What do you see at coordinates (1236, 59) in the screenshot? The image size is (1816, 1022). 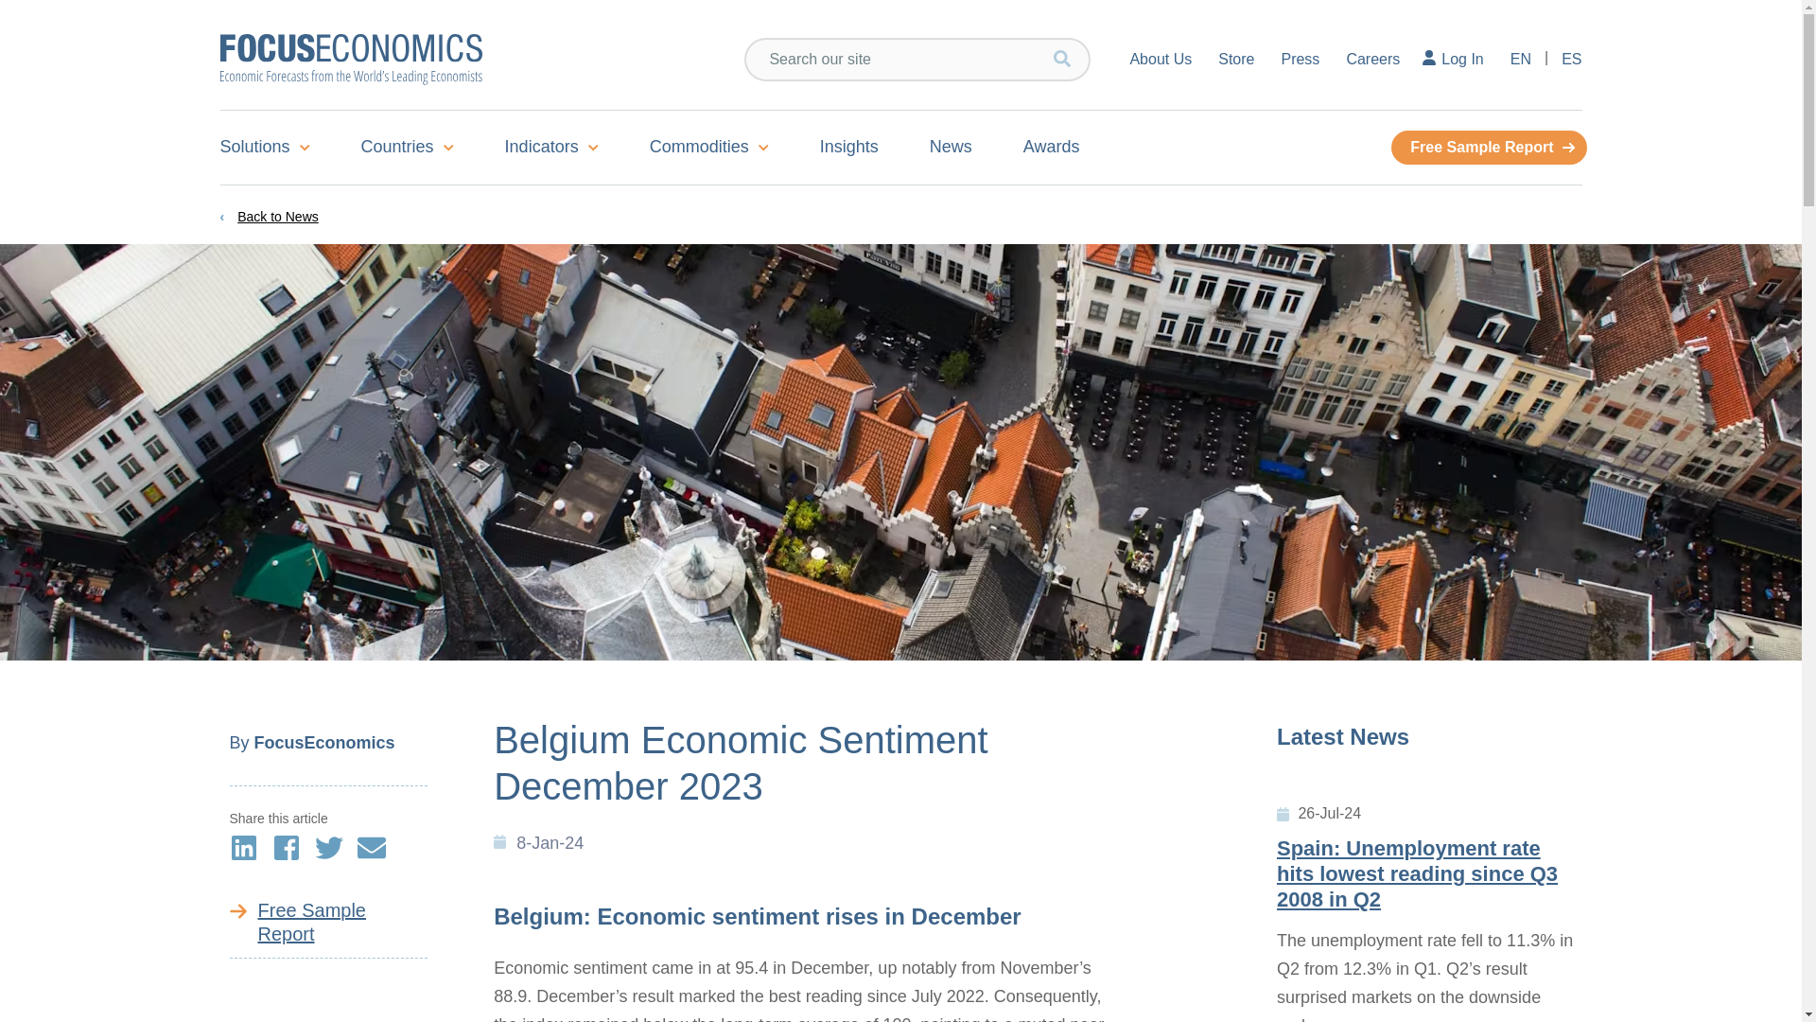 I see `Store` at bounding box center [1236, 59].